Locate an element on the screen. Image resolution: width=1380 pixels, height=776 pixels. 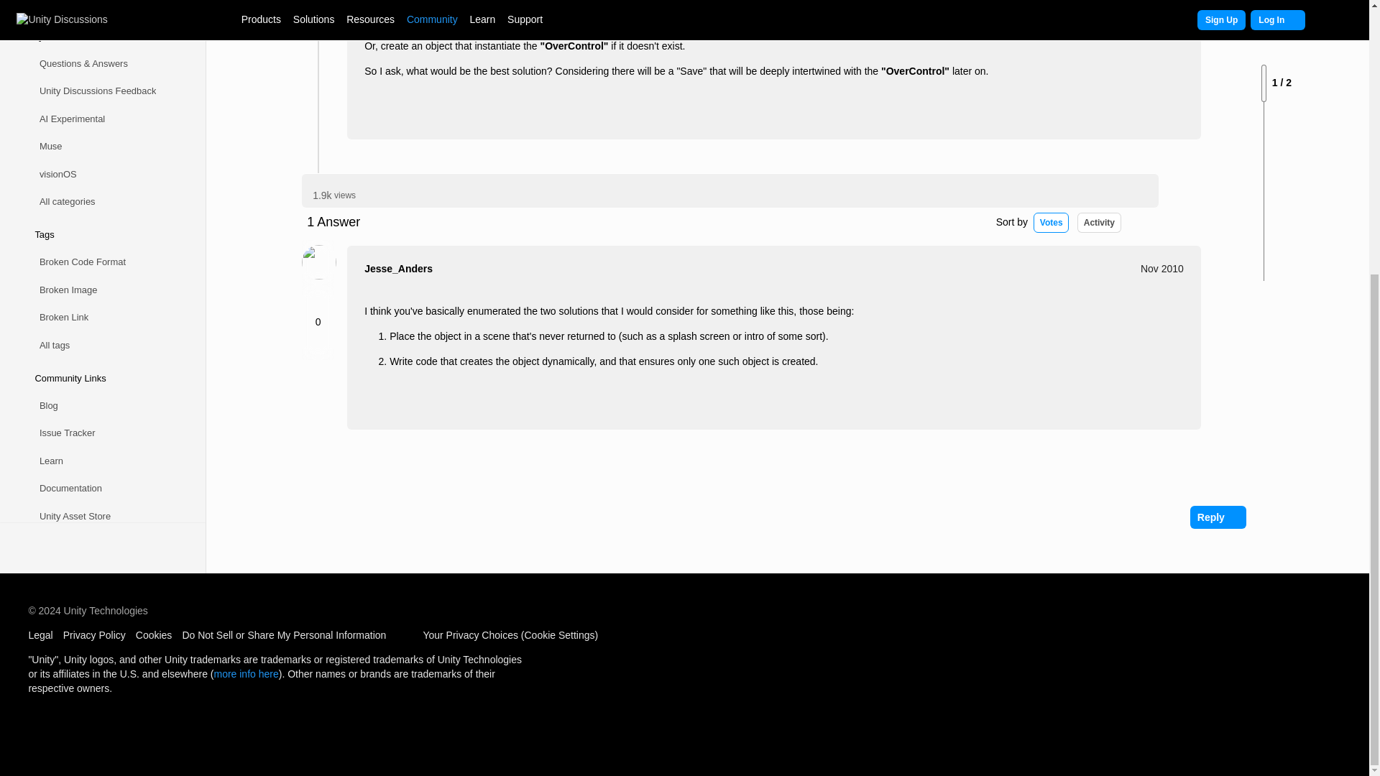
Play is located at coordinates (97, 496).